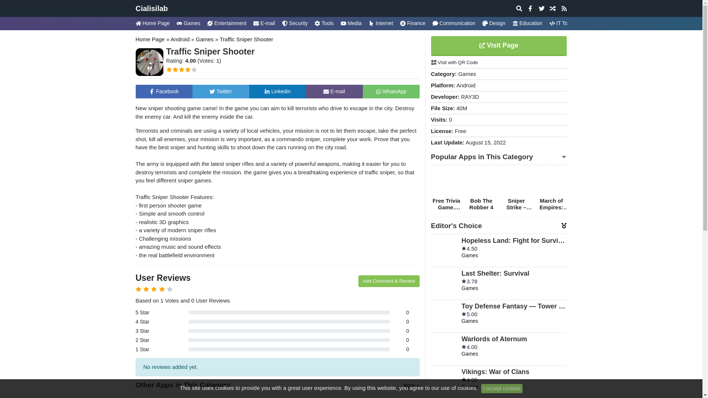 This screenshot has height=398, width=708. I want to click on Tools, so click(324, 24).